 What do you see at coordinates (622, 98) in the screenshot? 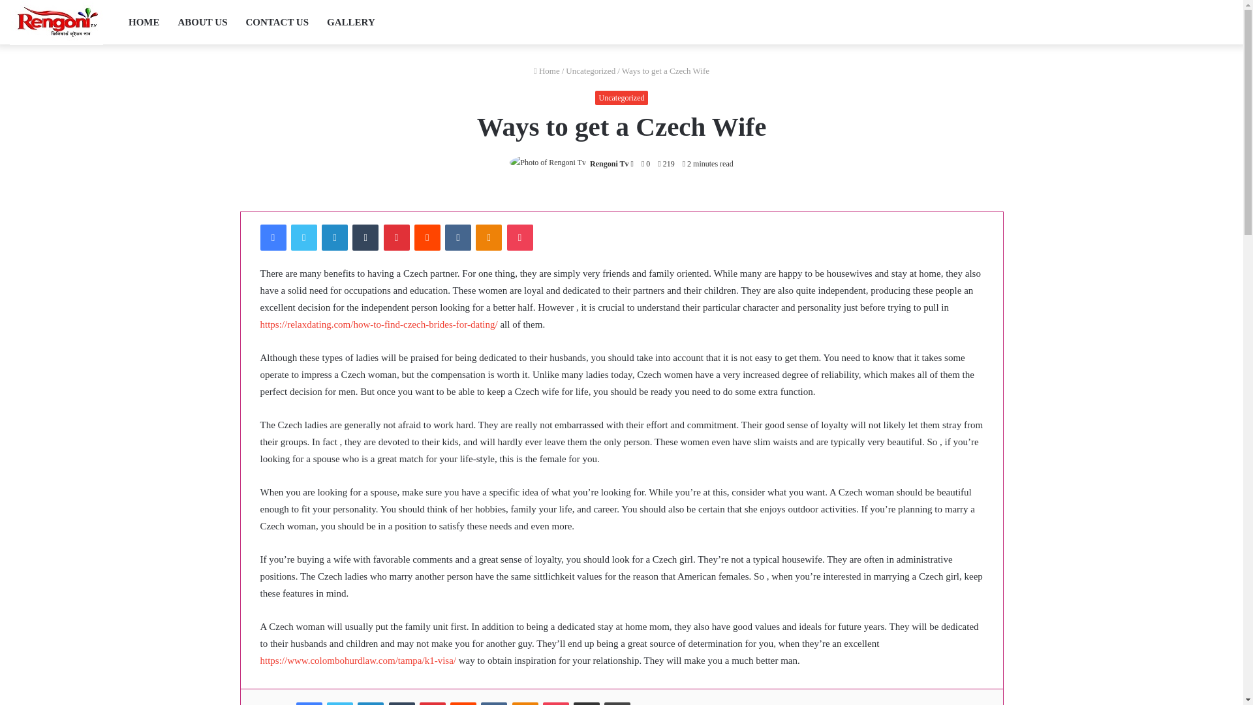
I see `Uncategorized` at bounding box center [622, 98].